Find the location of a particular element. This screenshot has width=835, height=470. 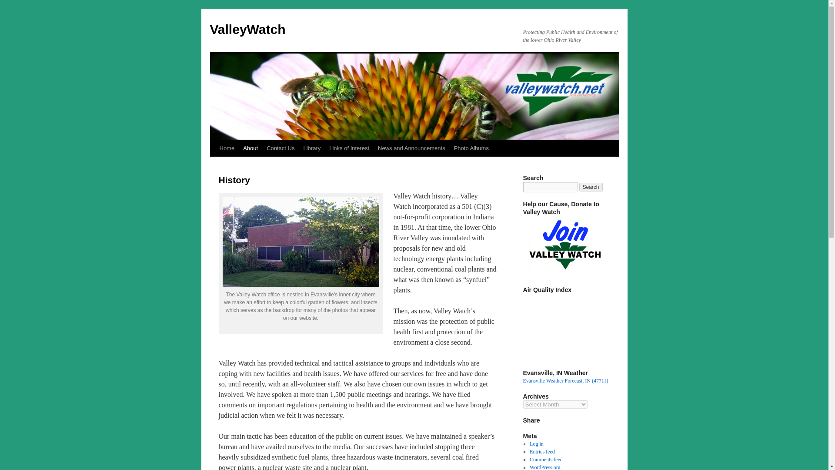

Home is located at coordinates (227, 148).